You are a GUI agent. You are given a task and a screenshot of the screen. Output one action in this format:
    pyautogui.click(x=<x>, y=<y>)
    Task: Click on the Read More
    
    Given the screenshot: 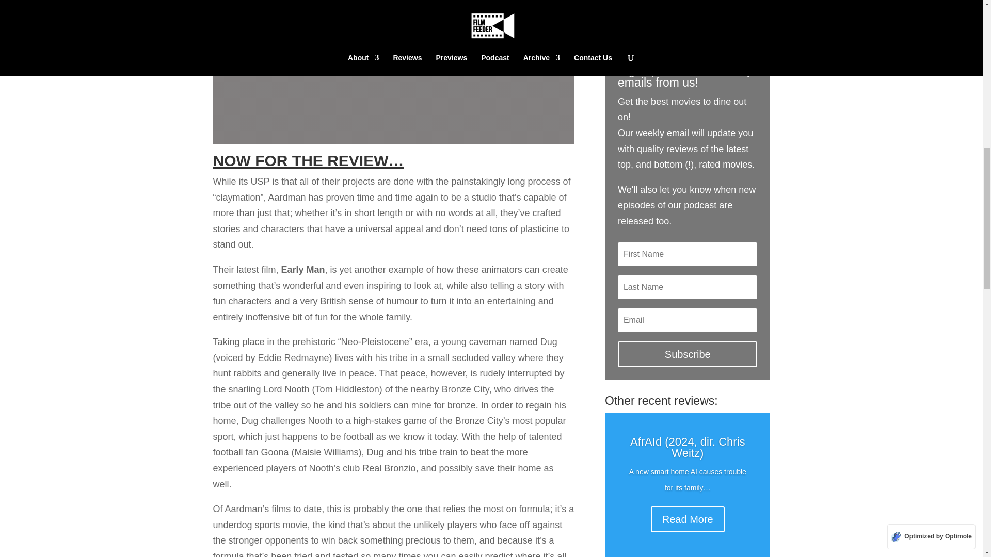 What is the action you would take?
    pyautogui.click(x=688, y=519)
    